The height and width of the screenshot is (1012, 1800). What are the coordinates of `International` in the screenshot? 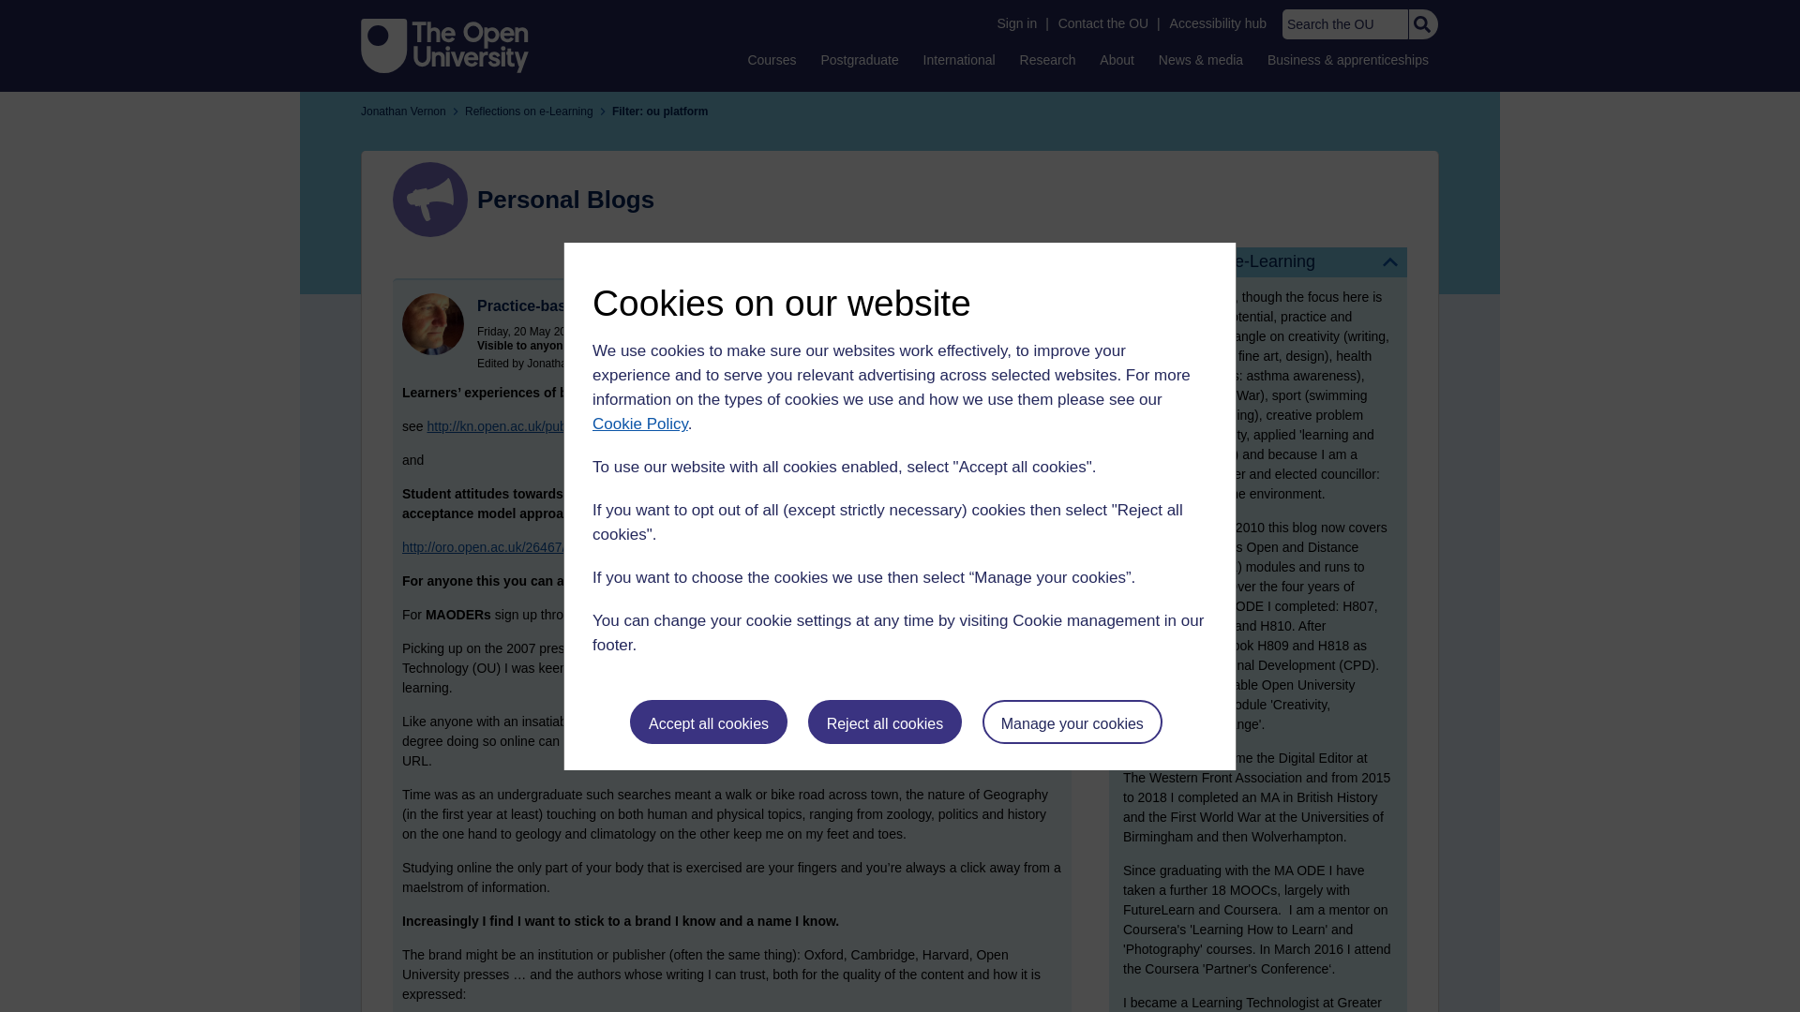 It's located at (959, 59).